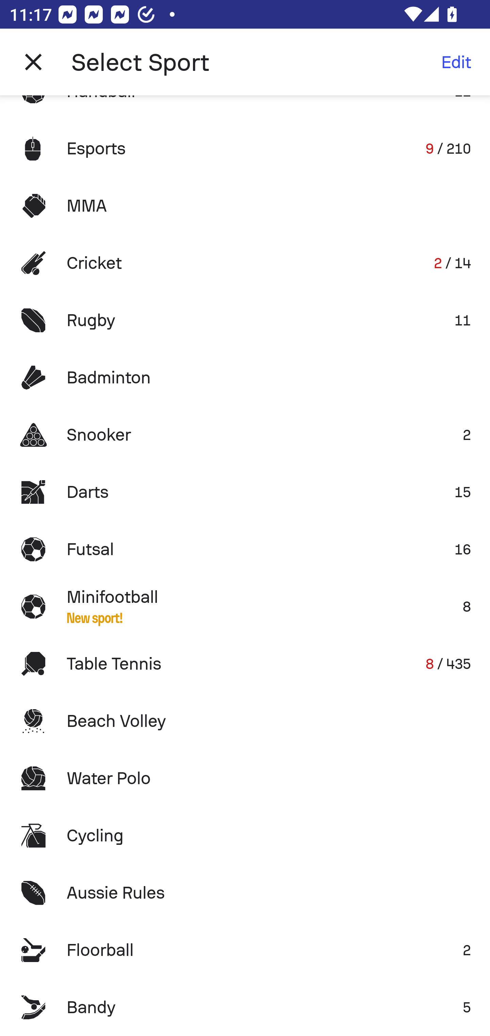 The image size is (490, 1036). What do you see at coordinates (245, 721) in the screenshot?
I see `Beach Volley` at bounding box center [245, 721].